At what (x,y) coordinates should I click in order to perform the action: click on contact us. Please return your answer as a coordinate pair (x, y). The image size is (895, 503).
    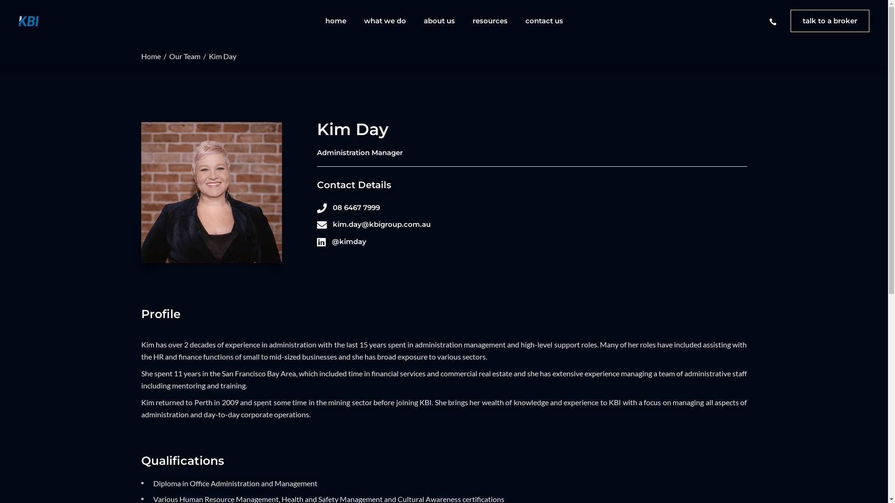
    Looking at the image, I should click on (544, 21).